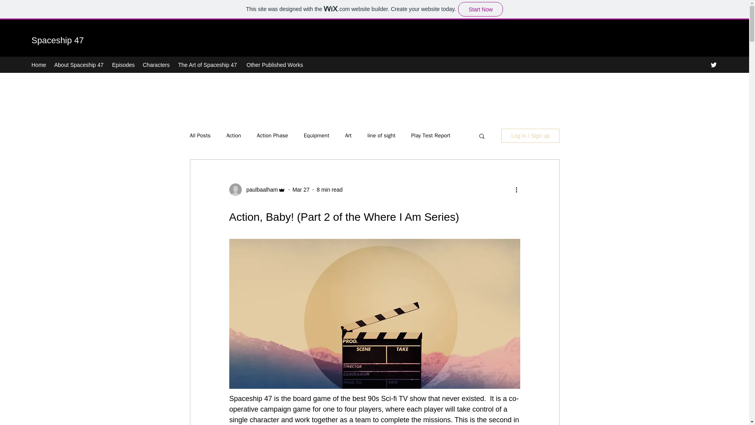  Describe the element at coordinates (348, 135) in the screenshot. I see `Art` at that location.